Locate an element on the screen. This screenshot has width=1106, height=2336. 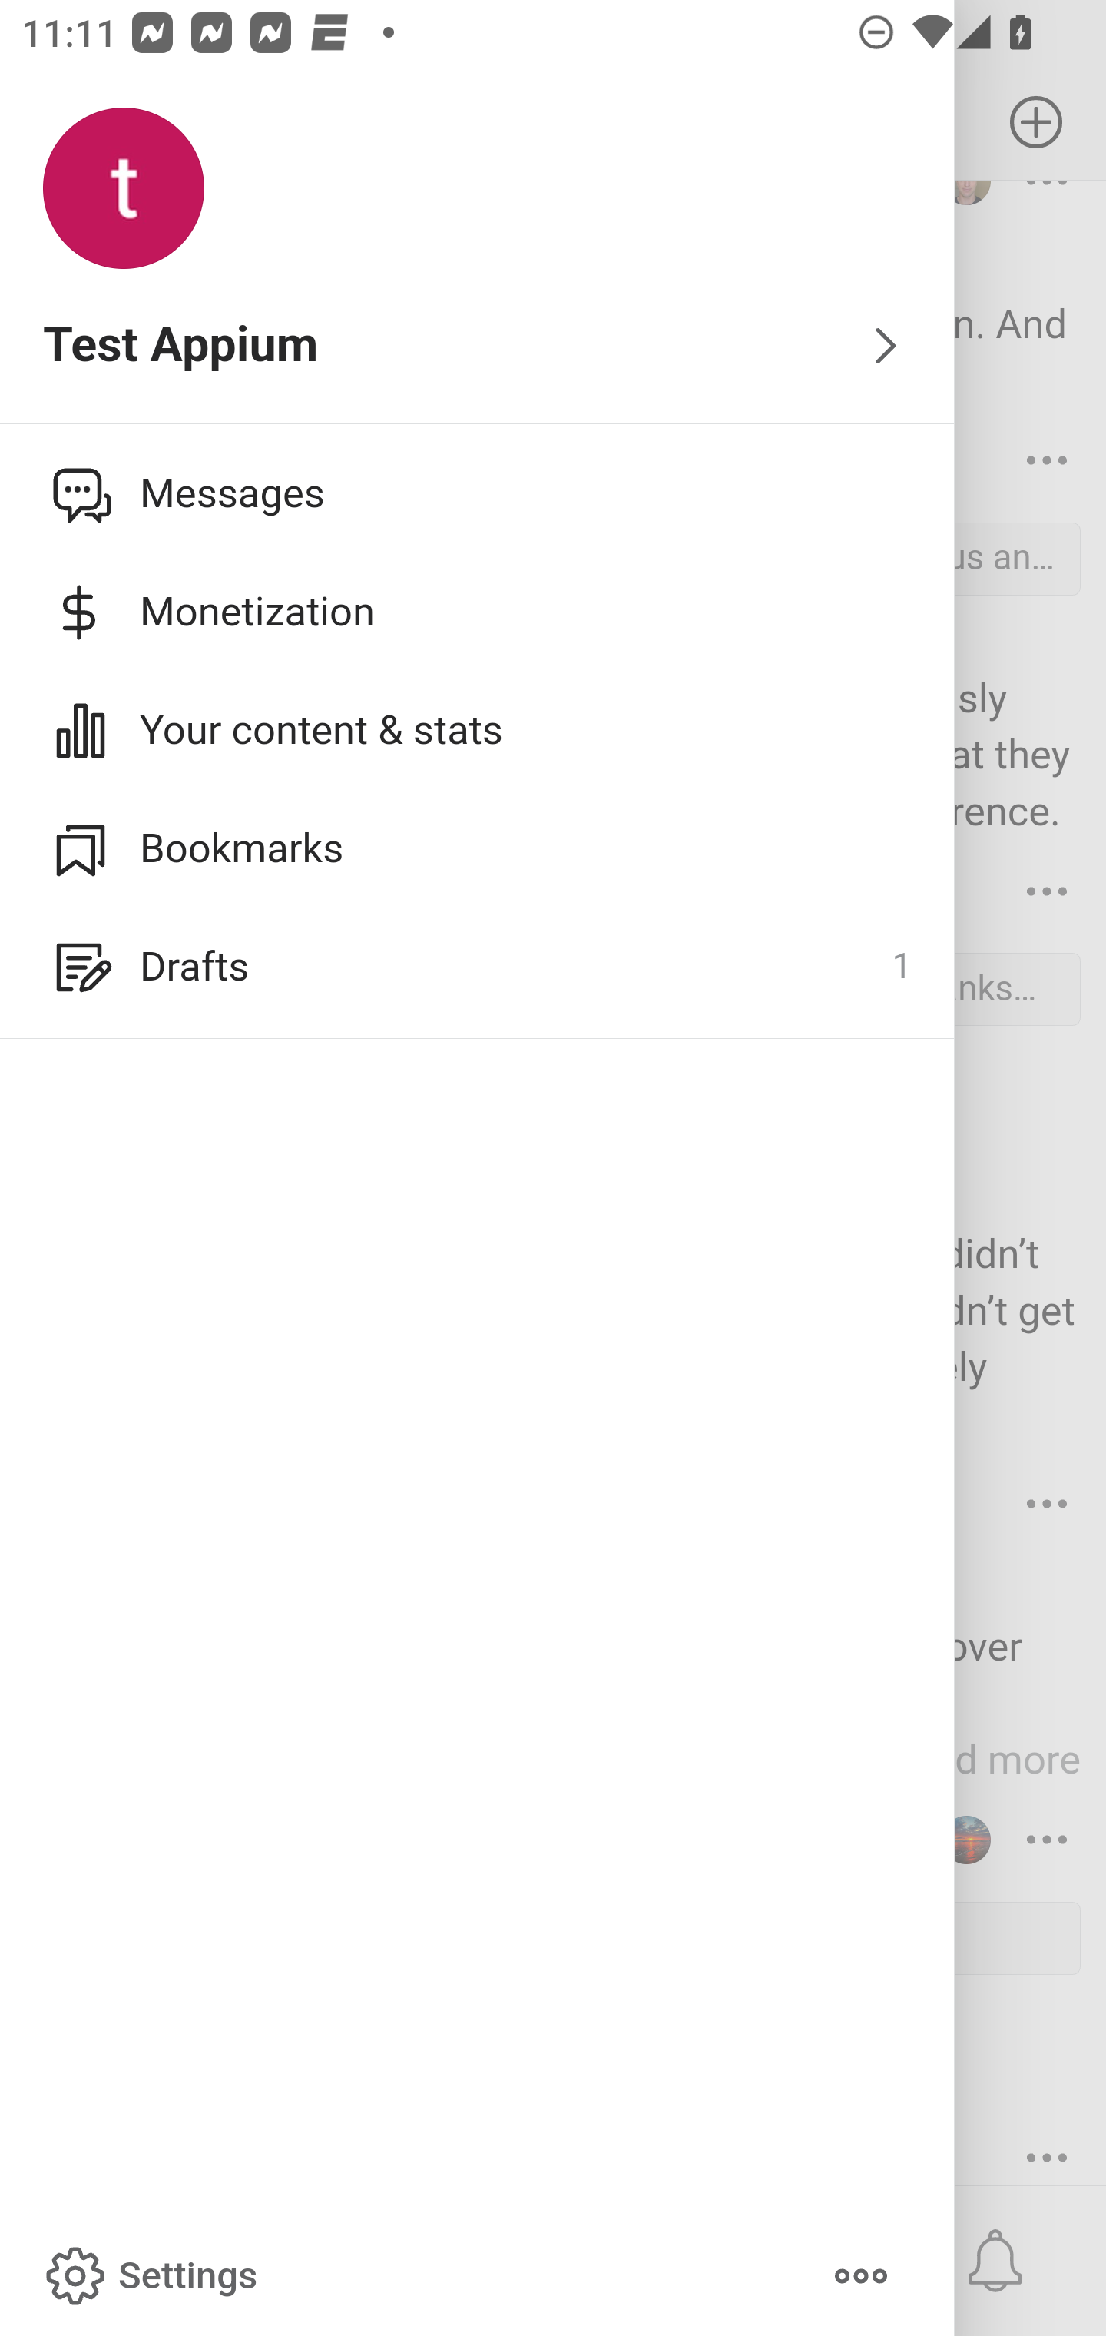
Test Appium is located at coordinates (478, 347).